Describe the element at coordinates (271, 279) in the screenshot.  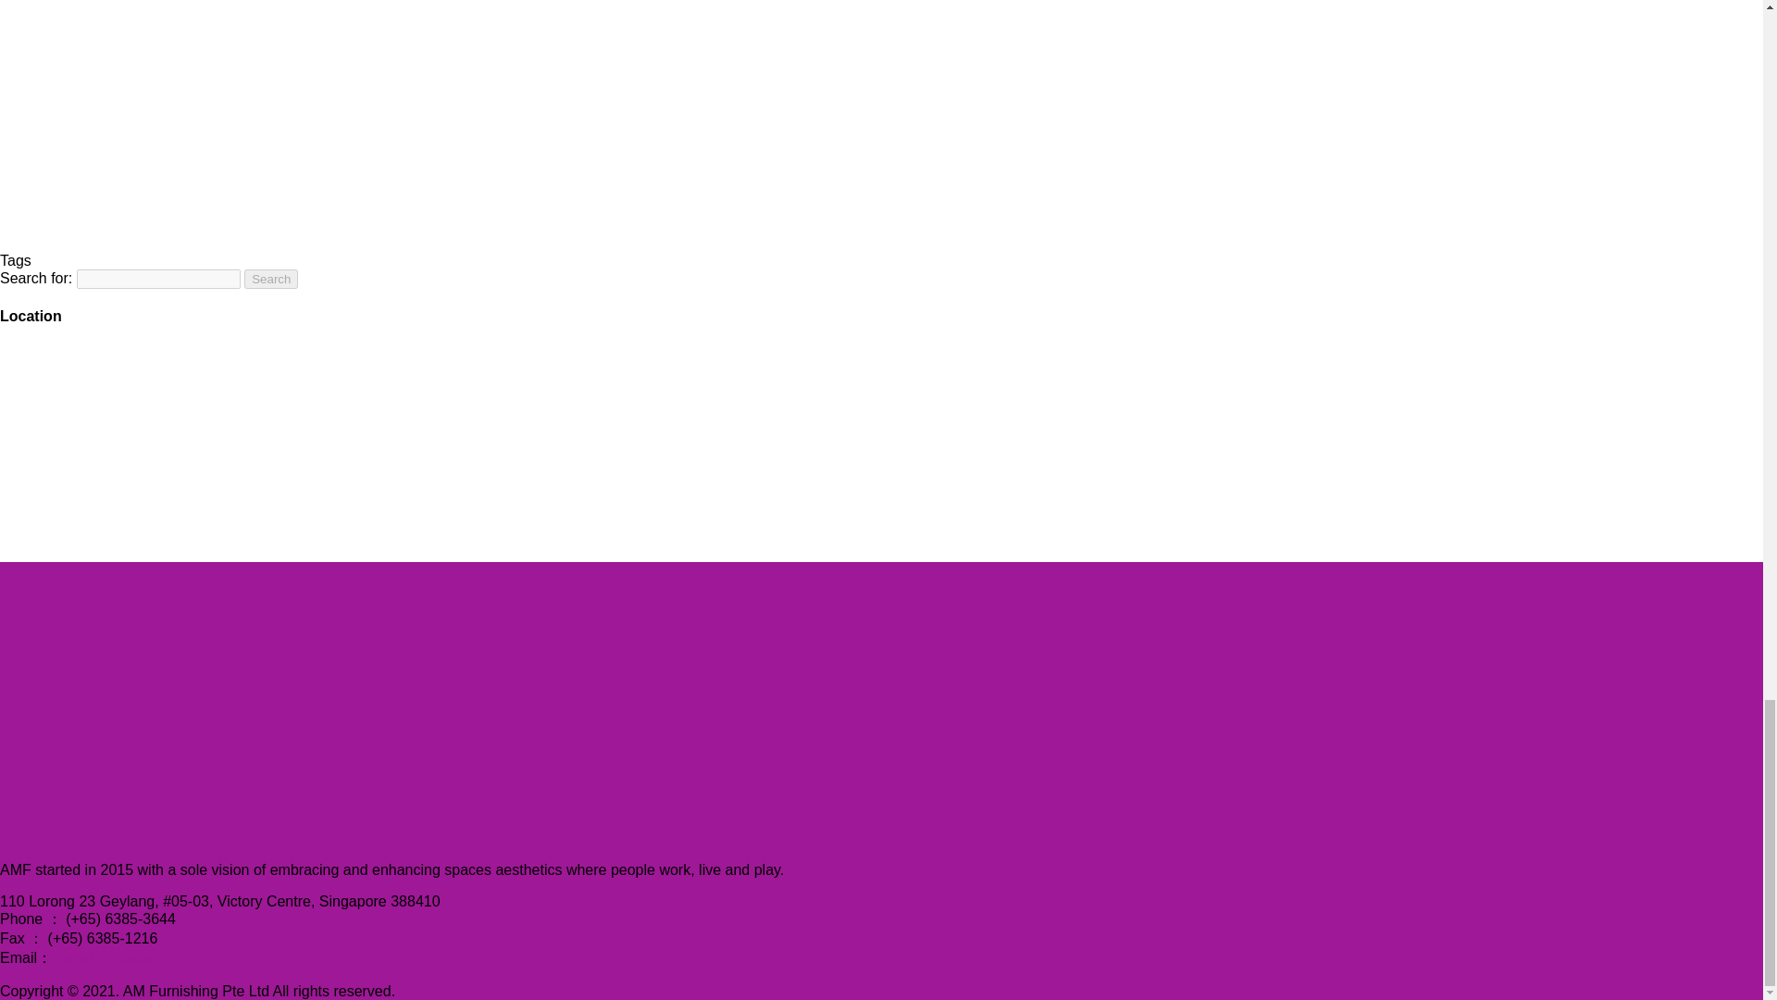
I see `Search` at that location.